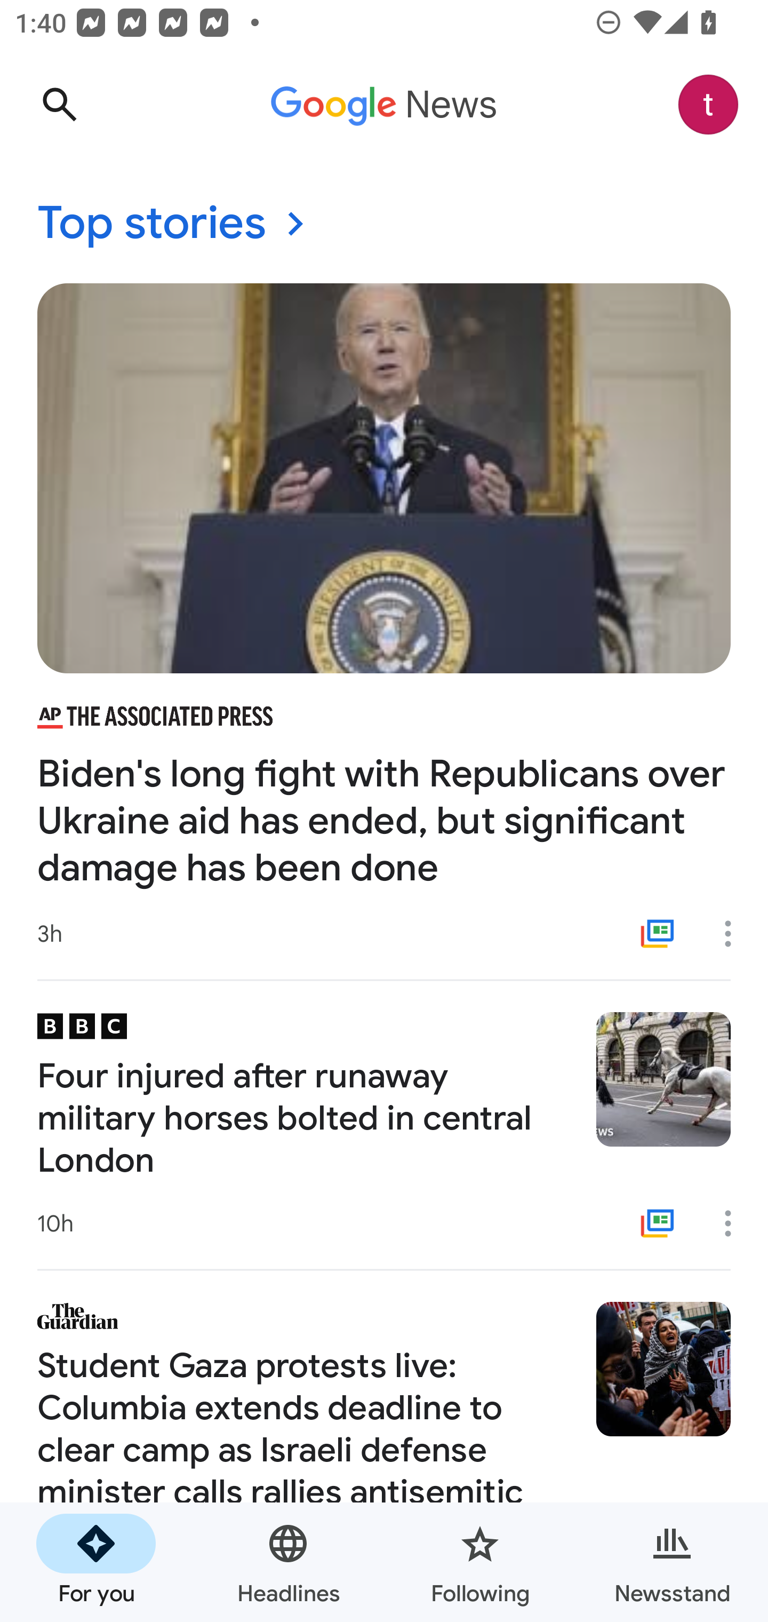  Describe the element at coordinates (59, 105) in the screenshot. I see `Search` at that location.